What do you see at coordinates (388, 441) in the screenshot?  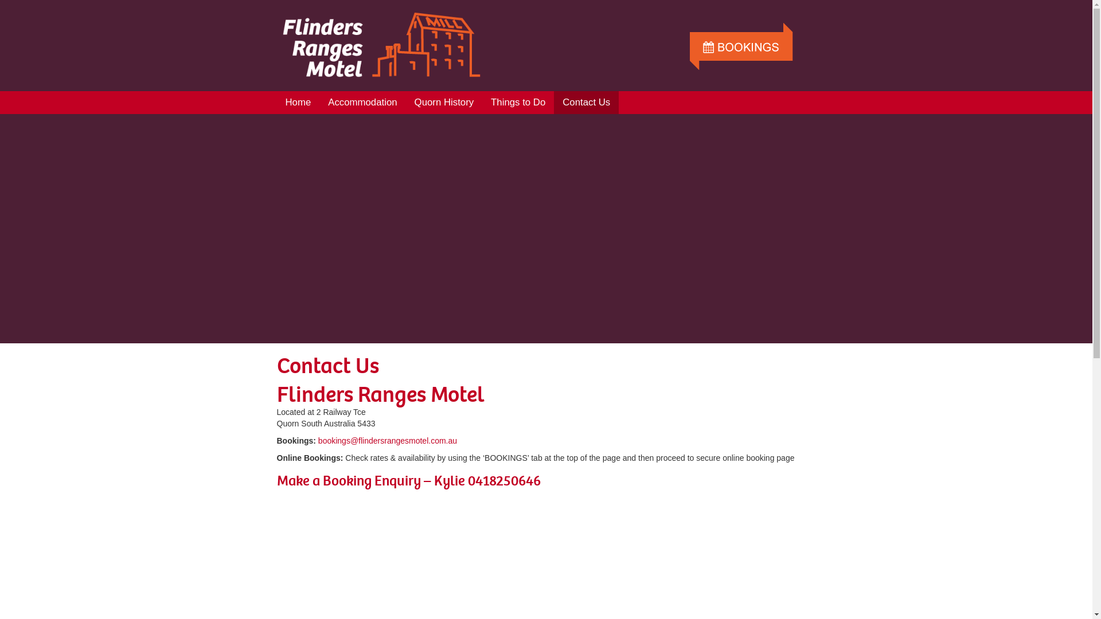 I see `bookings@flindersrangesmotel.com.au` at bounding box center [388, 441].